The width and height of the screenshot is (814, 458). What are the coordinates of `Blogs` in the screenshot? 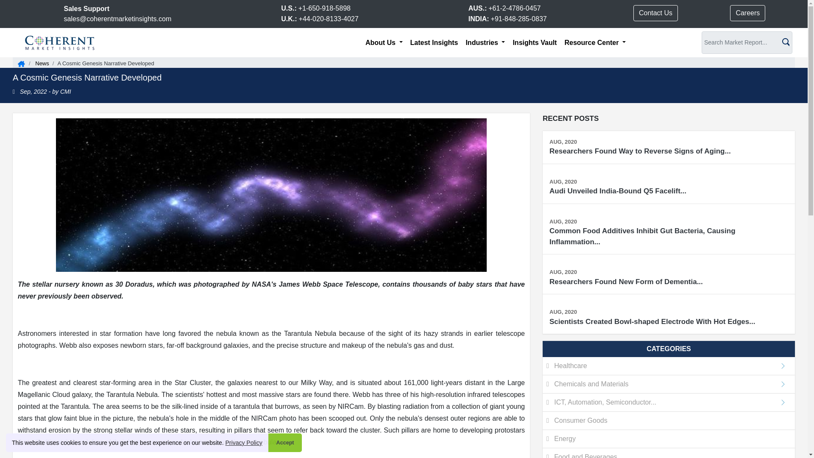 It's located at (42, 63).